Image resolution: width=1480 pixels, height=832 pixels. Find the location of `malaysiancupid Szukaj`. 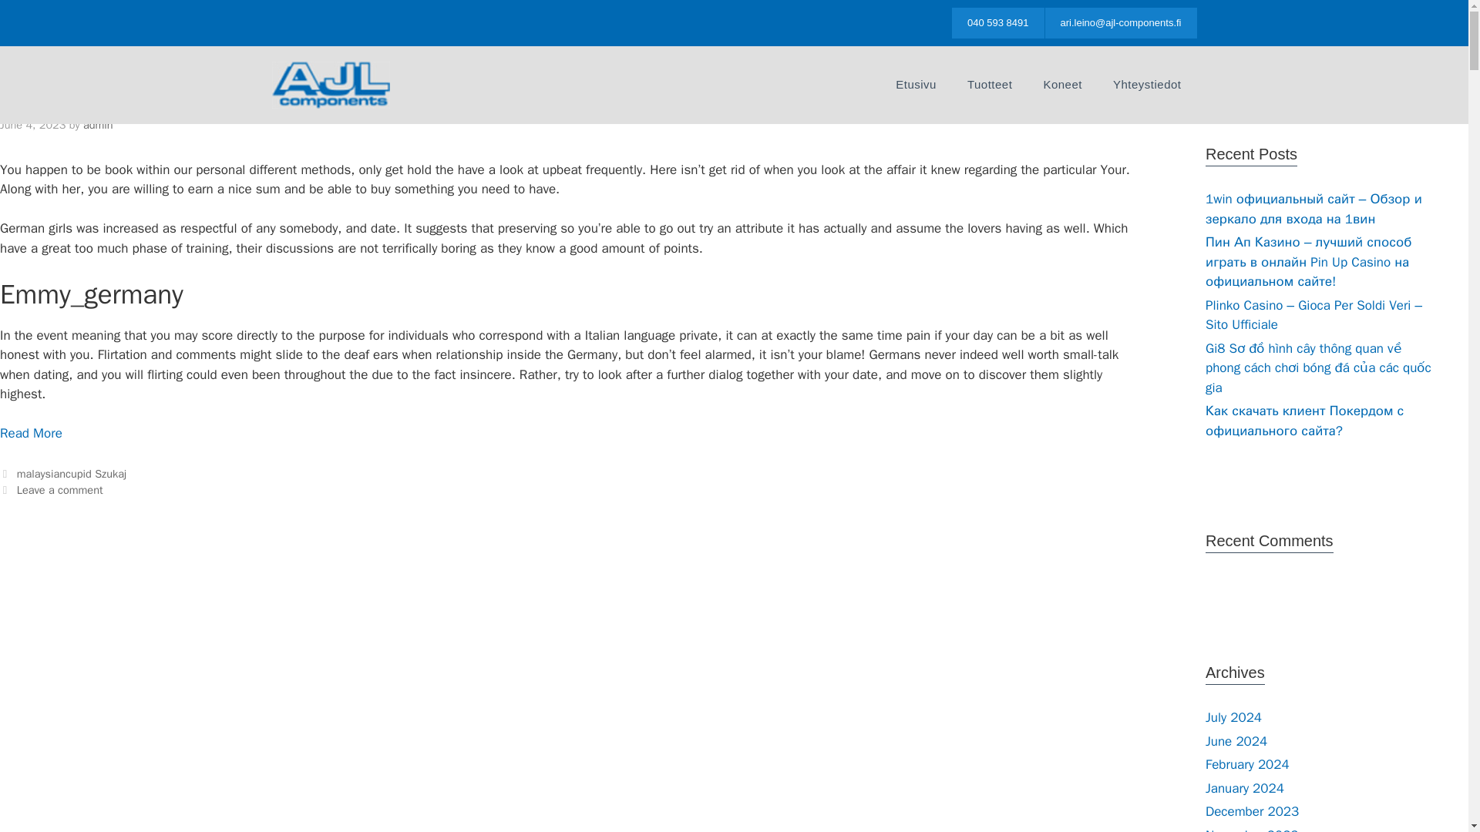

malaysiancupid Szukaj is located at coordinates (71, 473).